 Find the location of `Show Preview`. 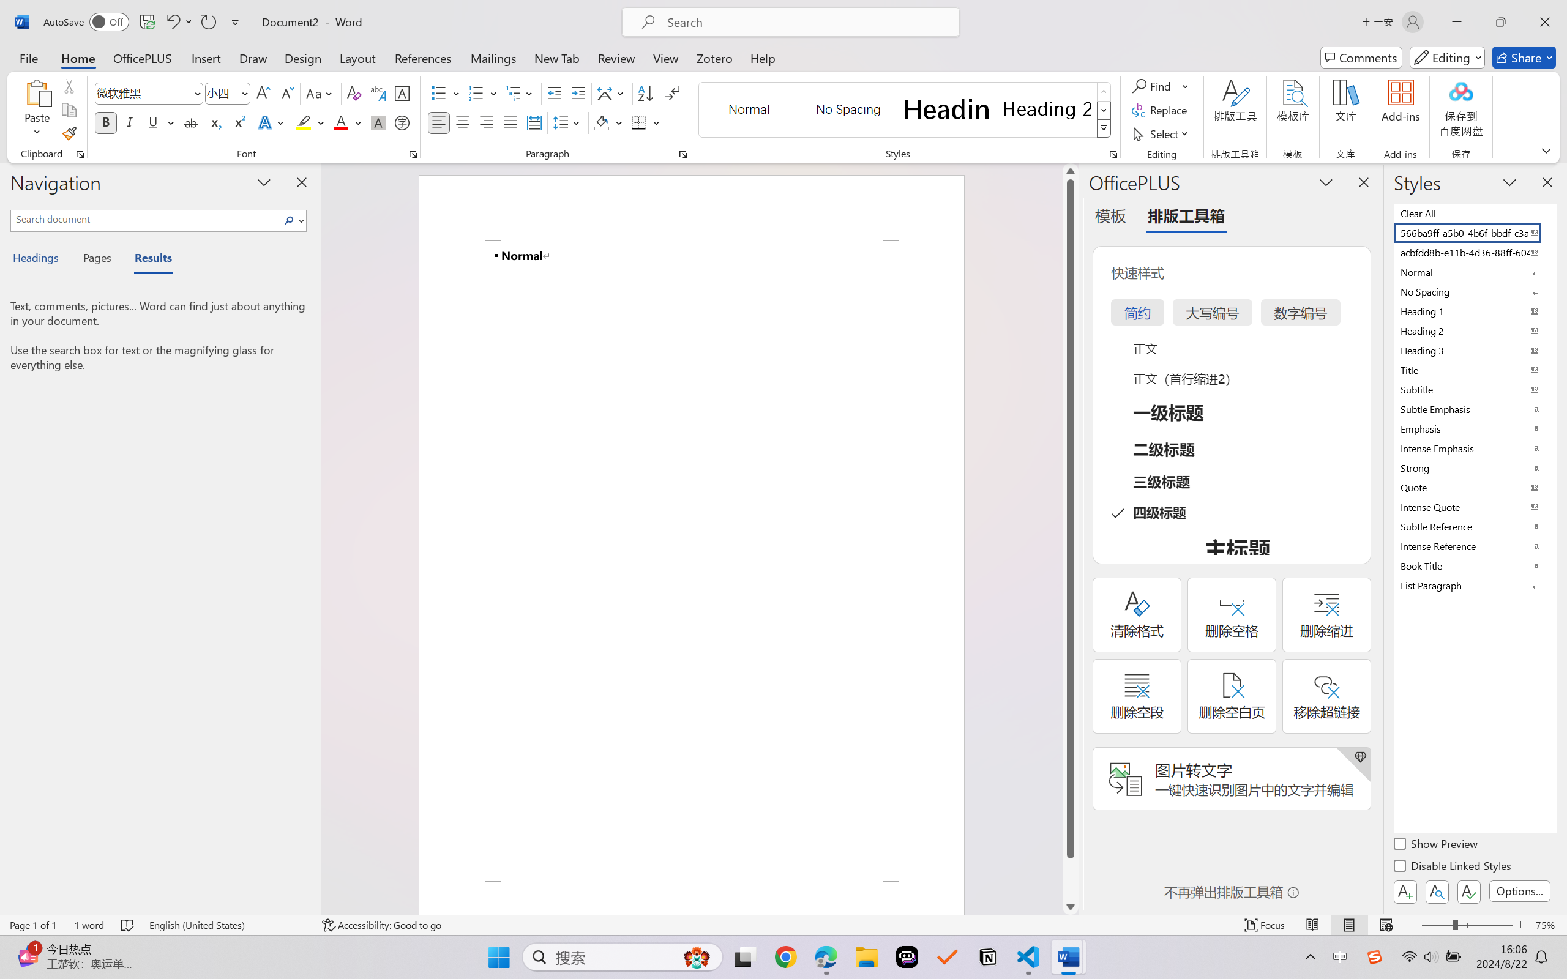

Show Preview is located at coordinates (1437, 846).